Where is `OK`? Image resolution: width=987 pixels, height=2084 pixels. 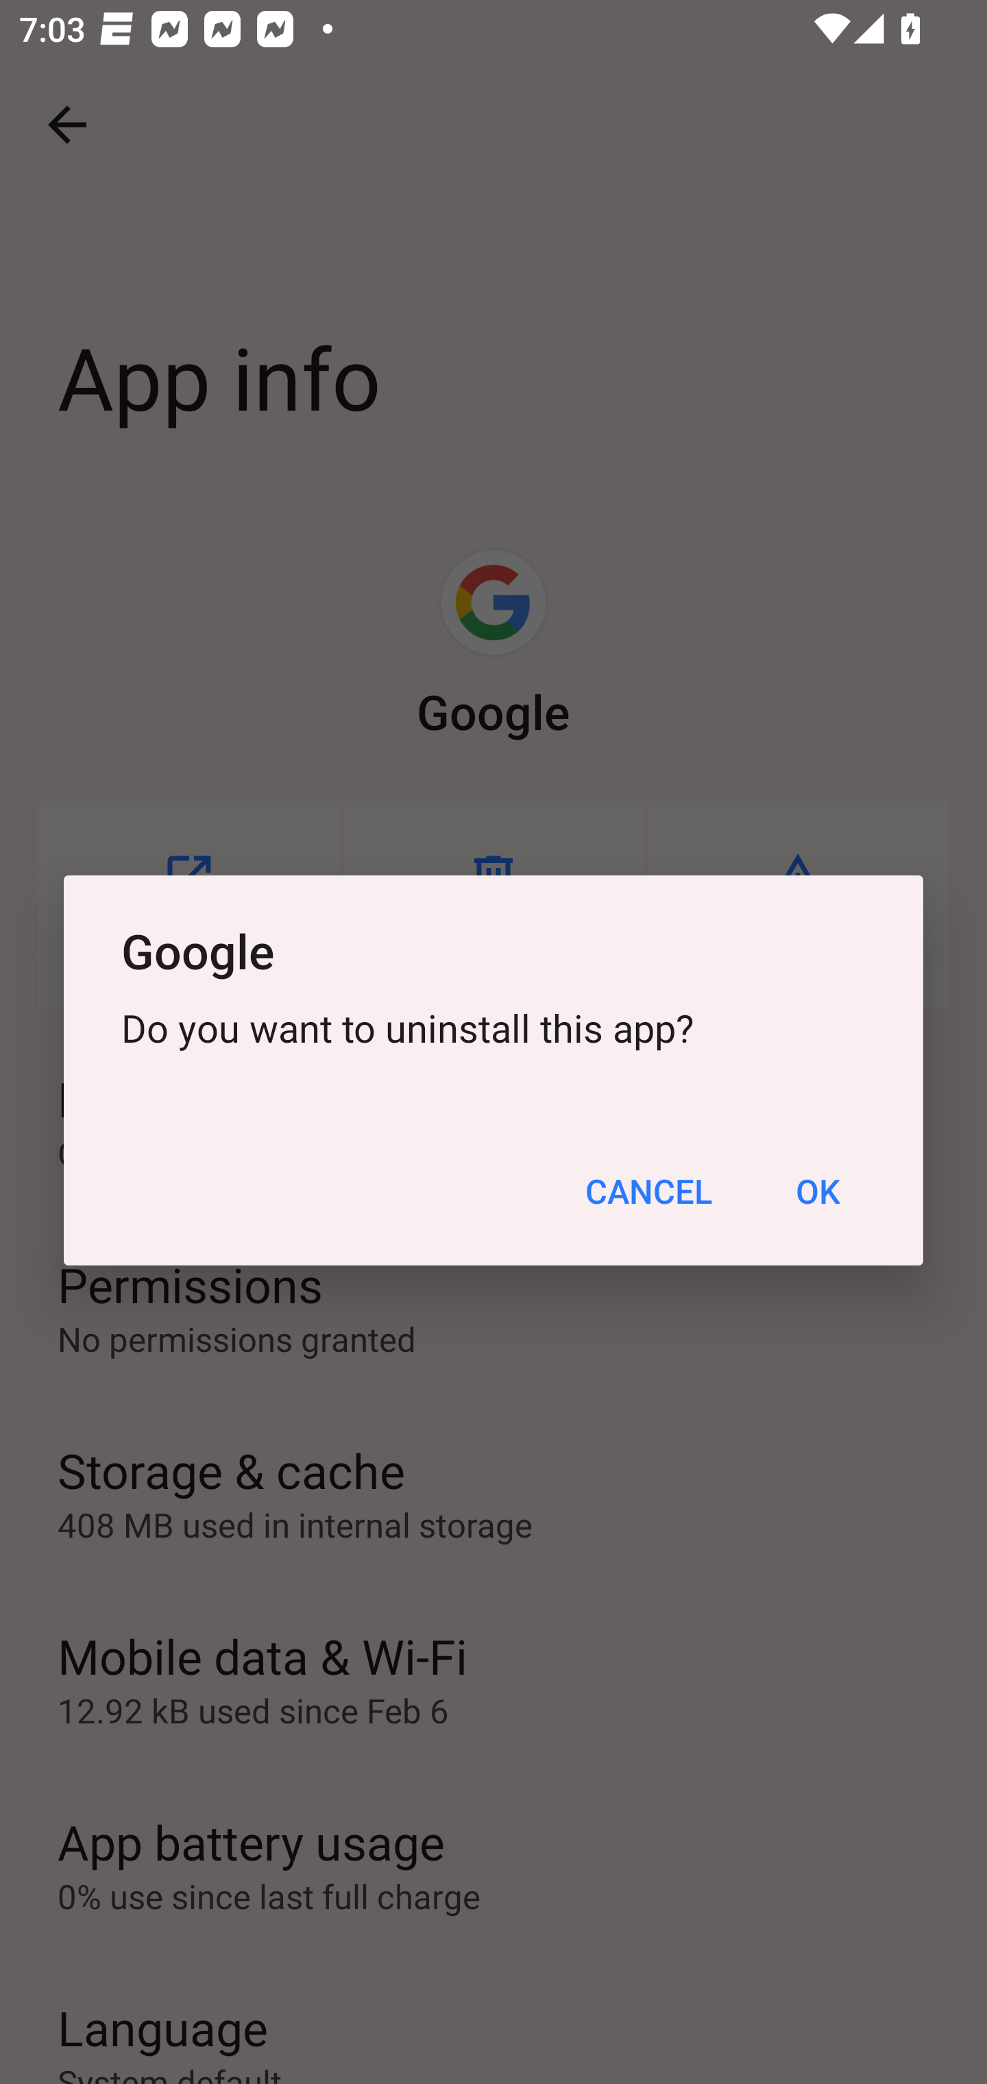 OK is located at coordinates (817, 1191).